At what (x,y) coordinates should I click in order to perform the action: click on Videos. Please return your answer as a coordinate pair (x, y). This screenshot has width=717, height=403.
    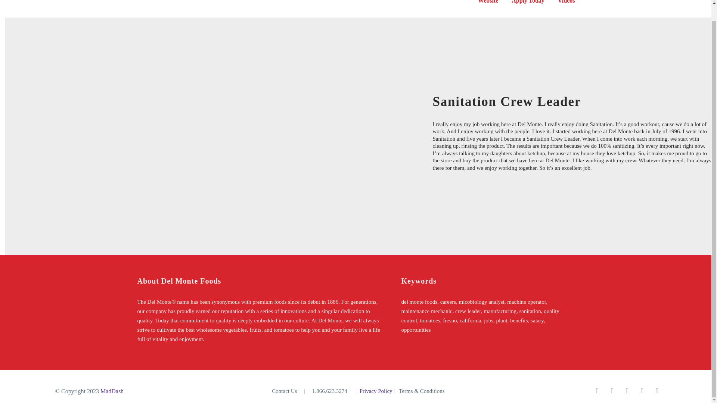
    Looking at the image, I should click on (566, 3).